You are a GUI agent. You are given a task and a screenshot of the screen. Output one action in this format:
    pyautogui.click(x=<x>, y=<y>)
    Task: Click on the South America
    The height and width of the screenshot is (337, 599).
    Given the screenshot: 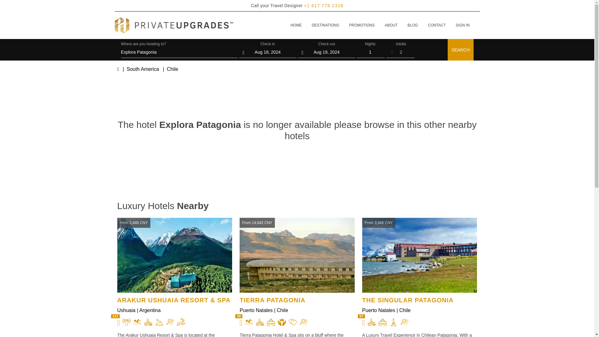 What is the action you would take?
    pyautogui.click(x=143, y=69)
    